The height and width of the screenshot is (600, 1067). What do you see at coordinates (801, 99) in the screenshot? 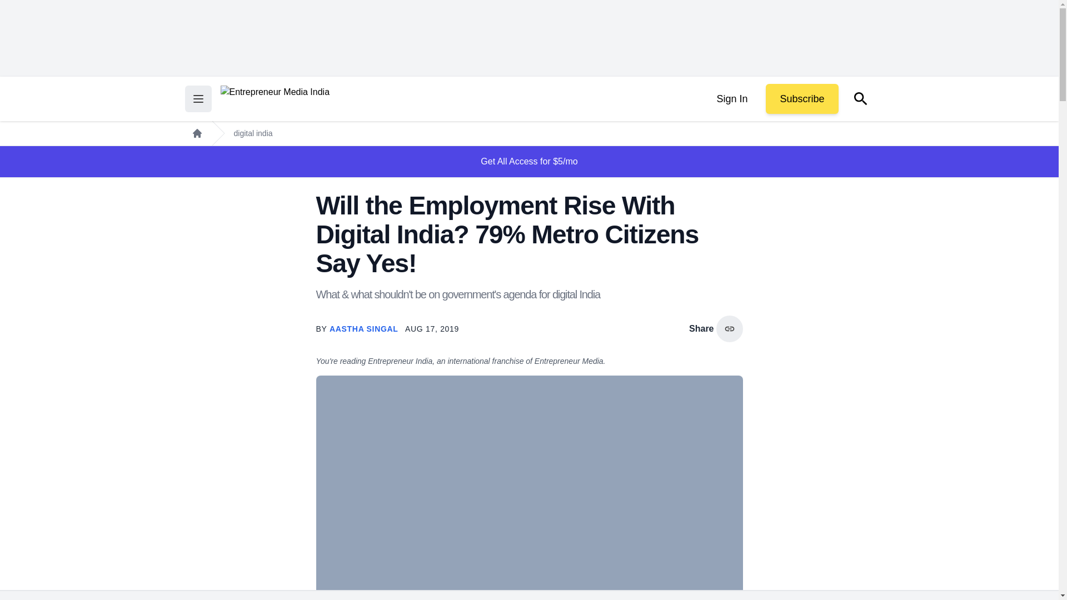
I see `Subscribe` at bounding box center [801, 99].